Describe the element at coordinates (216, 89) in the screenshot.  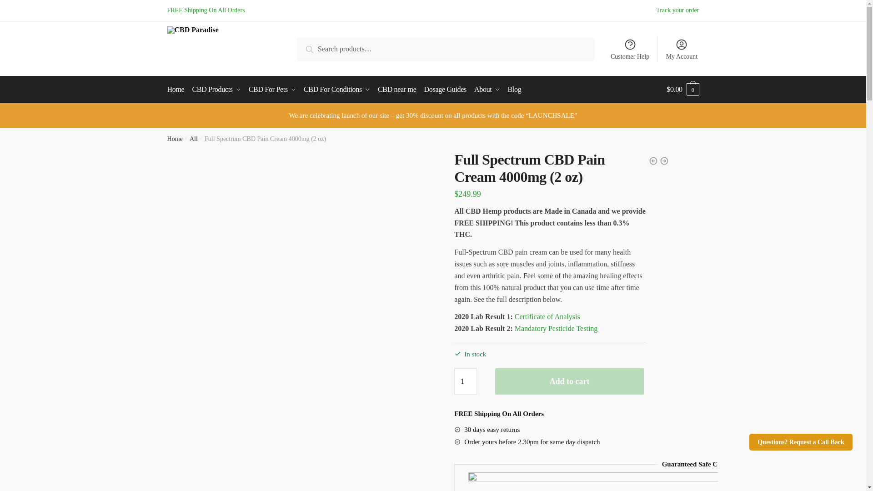
I see `CBD Products` at that location.